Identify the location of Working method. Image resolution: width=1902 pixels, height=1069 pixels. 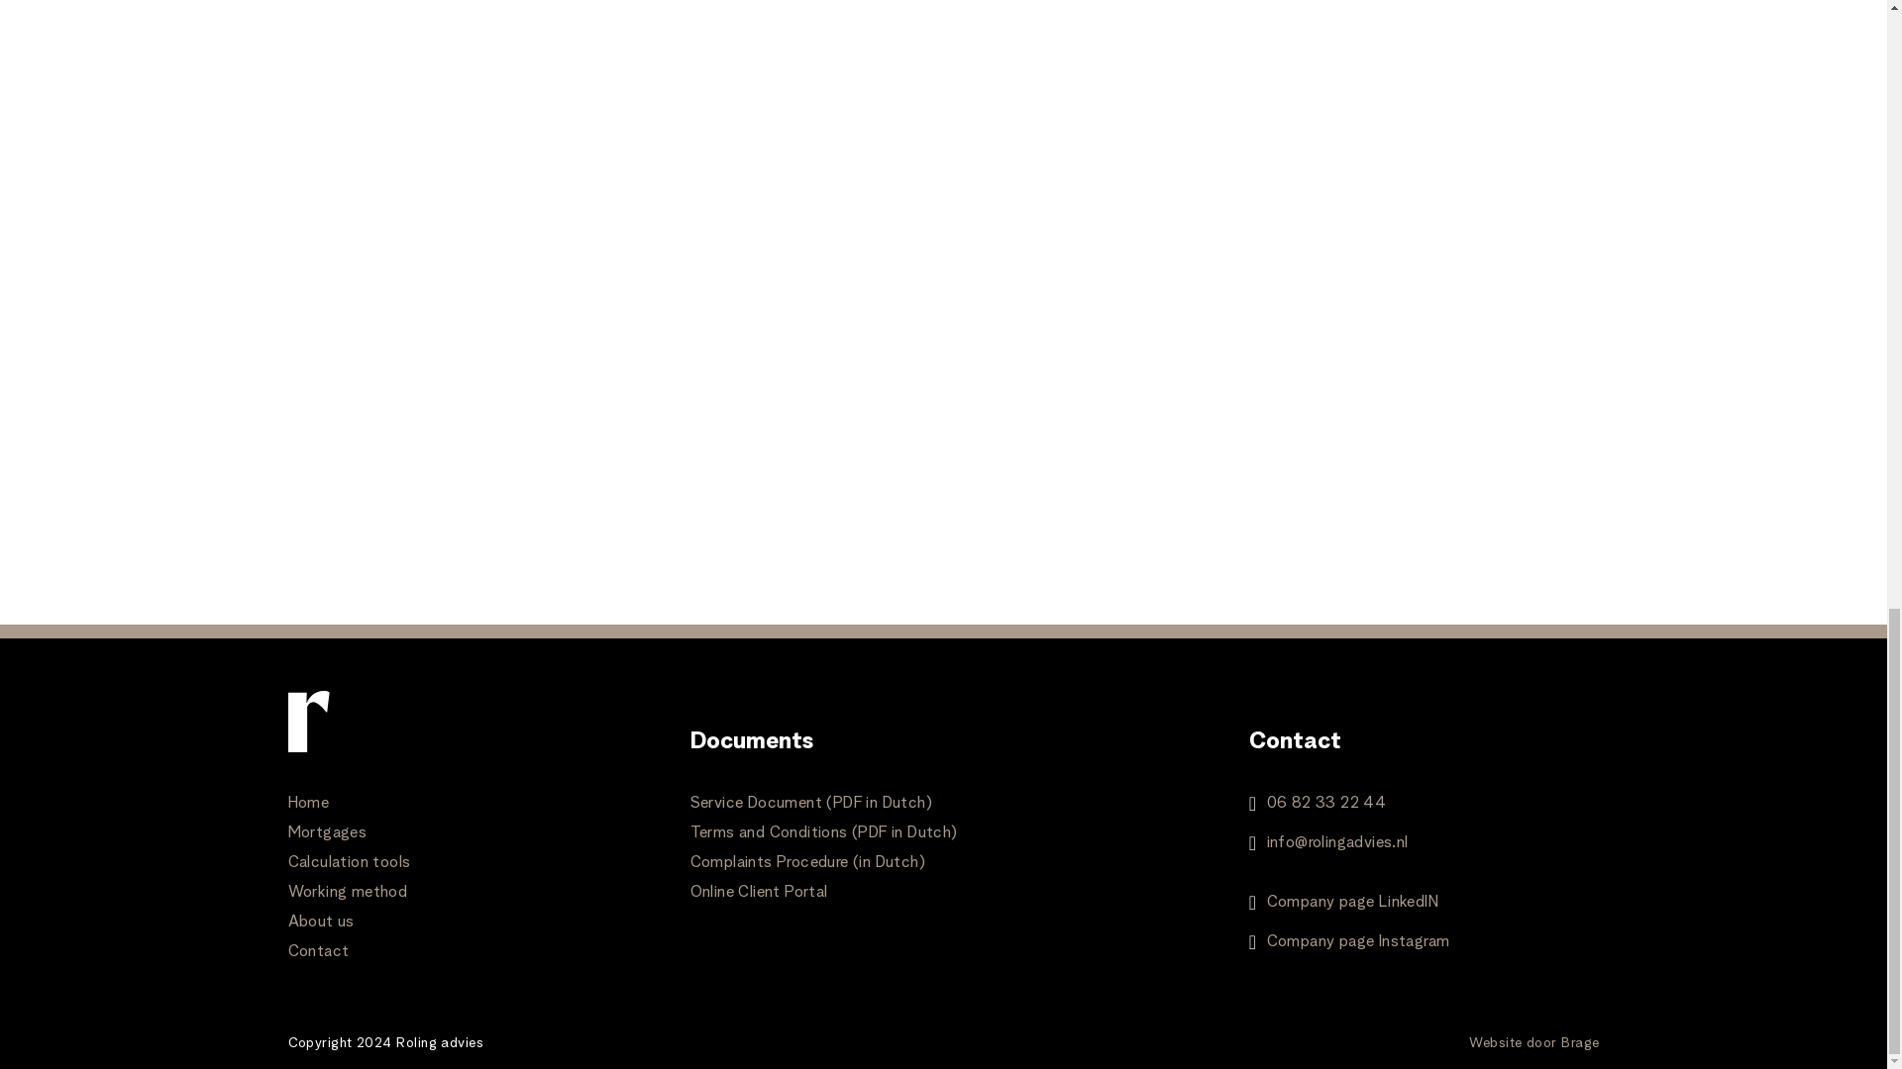
(347, 893).